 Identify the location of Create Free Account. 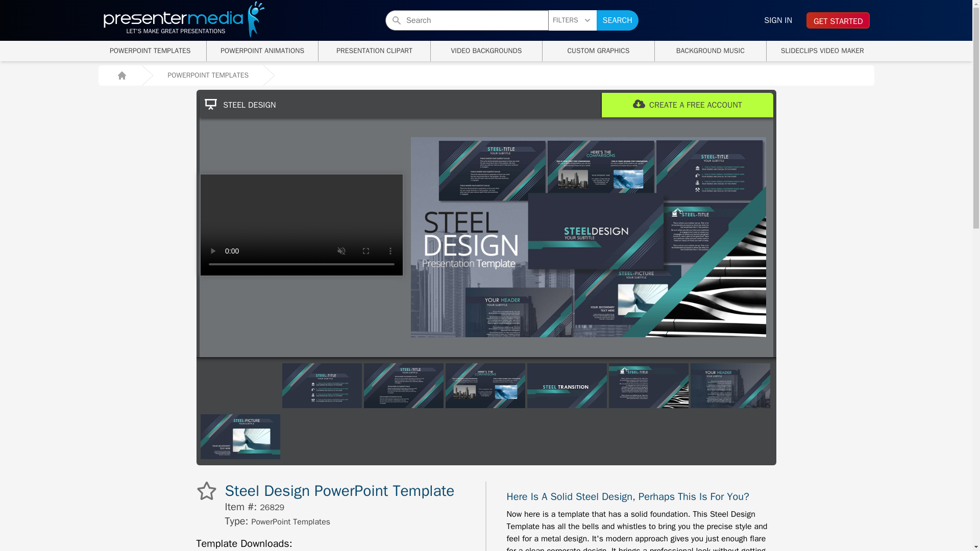
(150, 51).